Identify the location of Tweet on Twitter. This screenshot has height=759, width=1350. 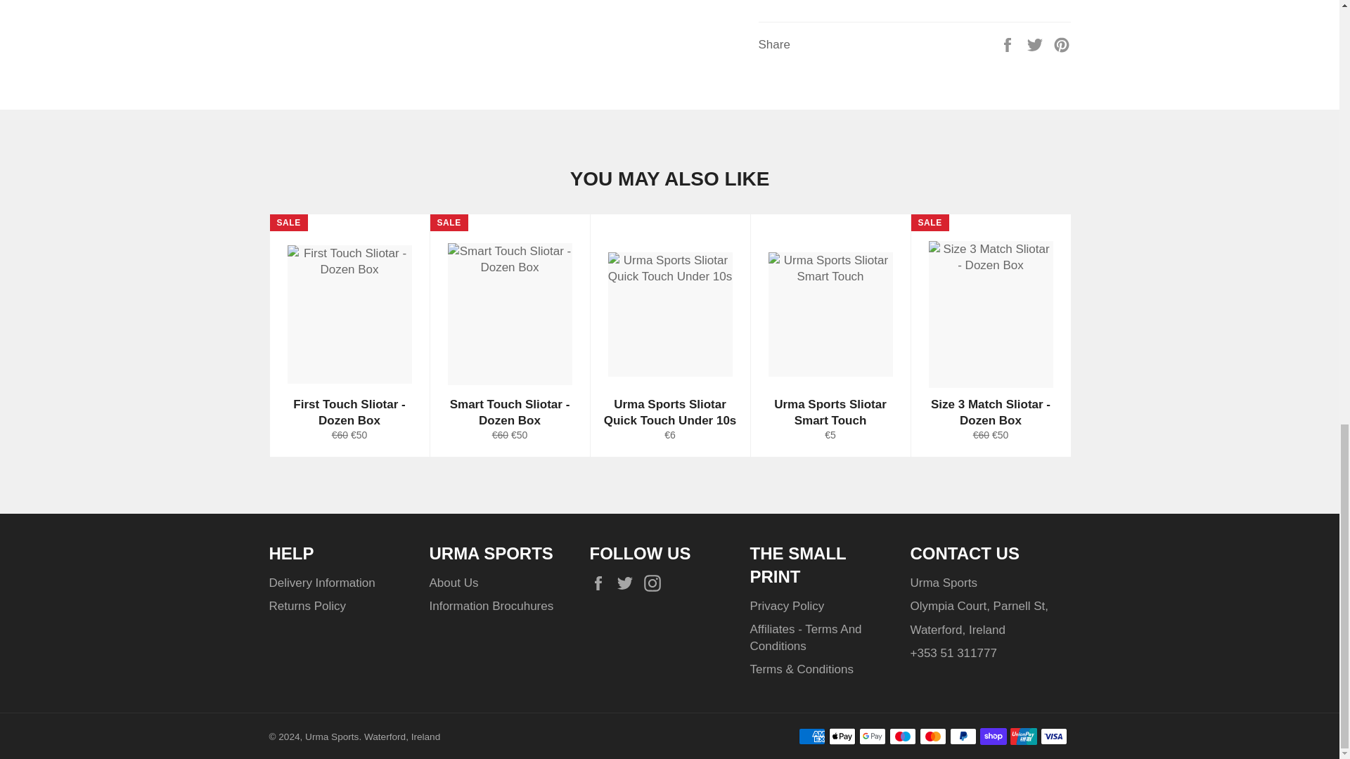
(1036, 45).